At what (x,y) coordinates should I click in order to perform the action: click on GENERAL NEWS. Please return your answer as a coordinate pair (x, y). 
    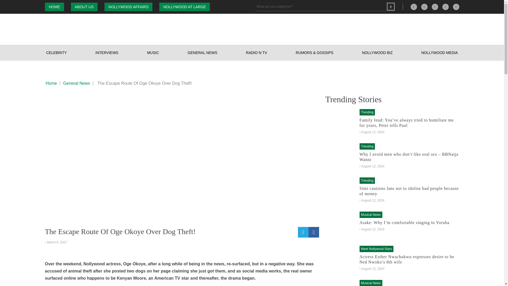
    Looking at the image, I should click on (202, 52).